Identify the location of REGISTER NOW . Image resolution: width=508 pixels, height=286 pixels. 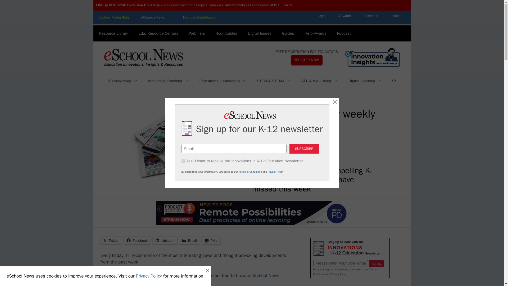
(307, 60).